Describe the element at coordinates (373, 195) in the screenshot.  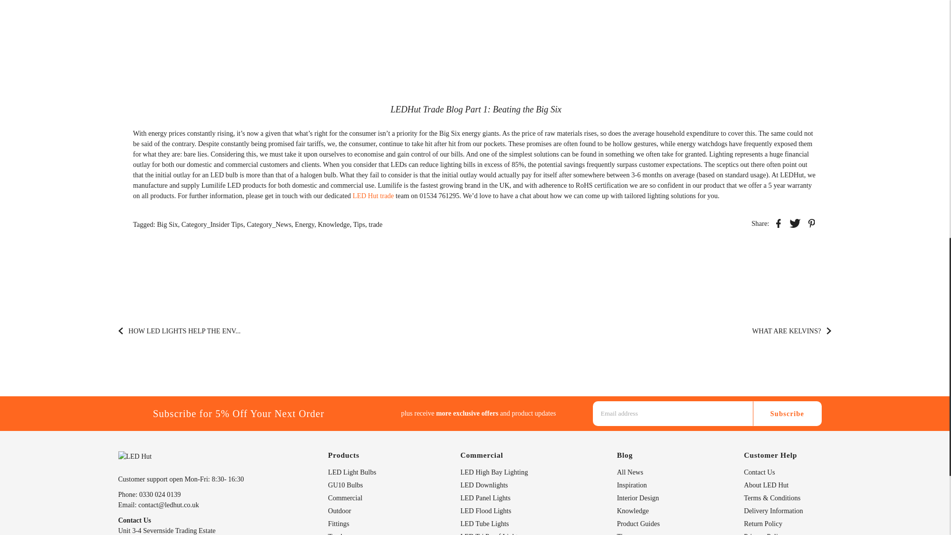
I see `LED Hut Trade` at that location.